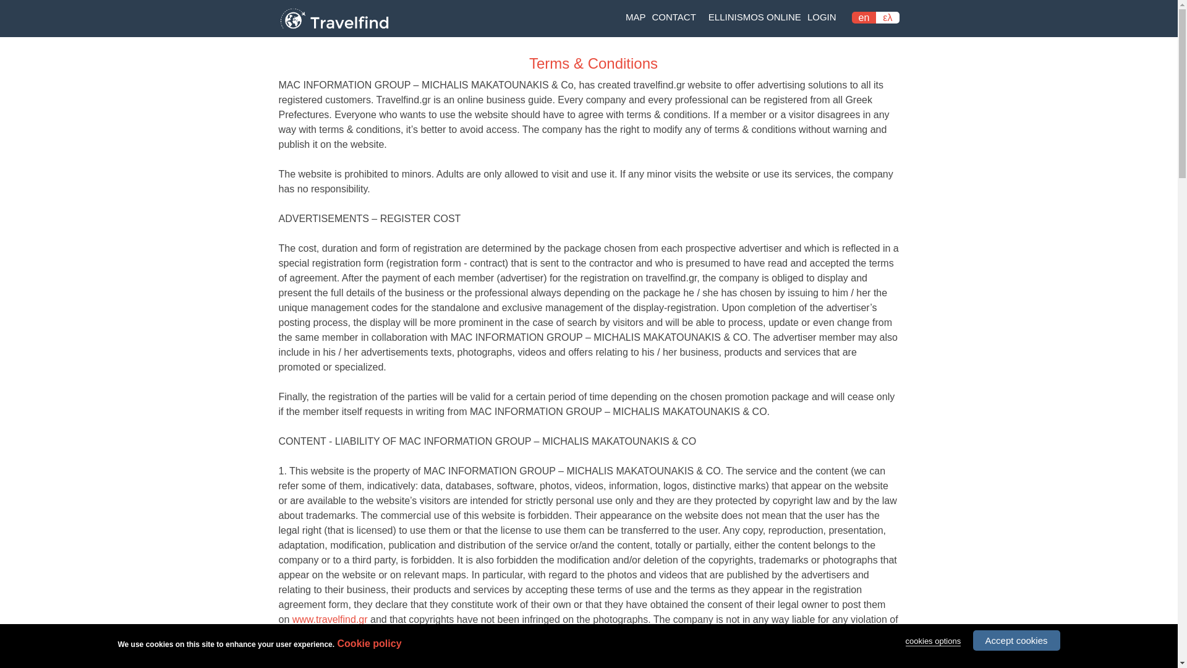  What do you see at coordinates (330, 619) in the screenshot?
I see `www.travelfind.gr` at bounding box center [330, 619].